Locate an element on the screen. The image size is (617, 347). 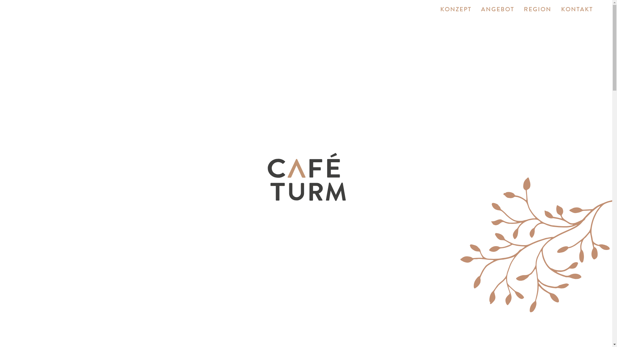
REGION is located at coordinates (538, 10).